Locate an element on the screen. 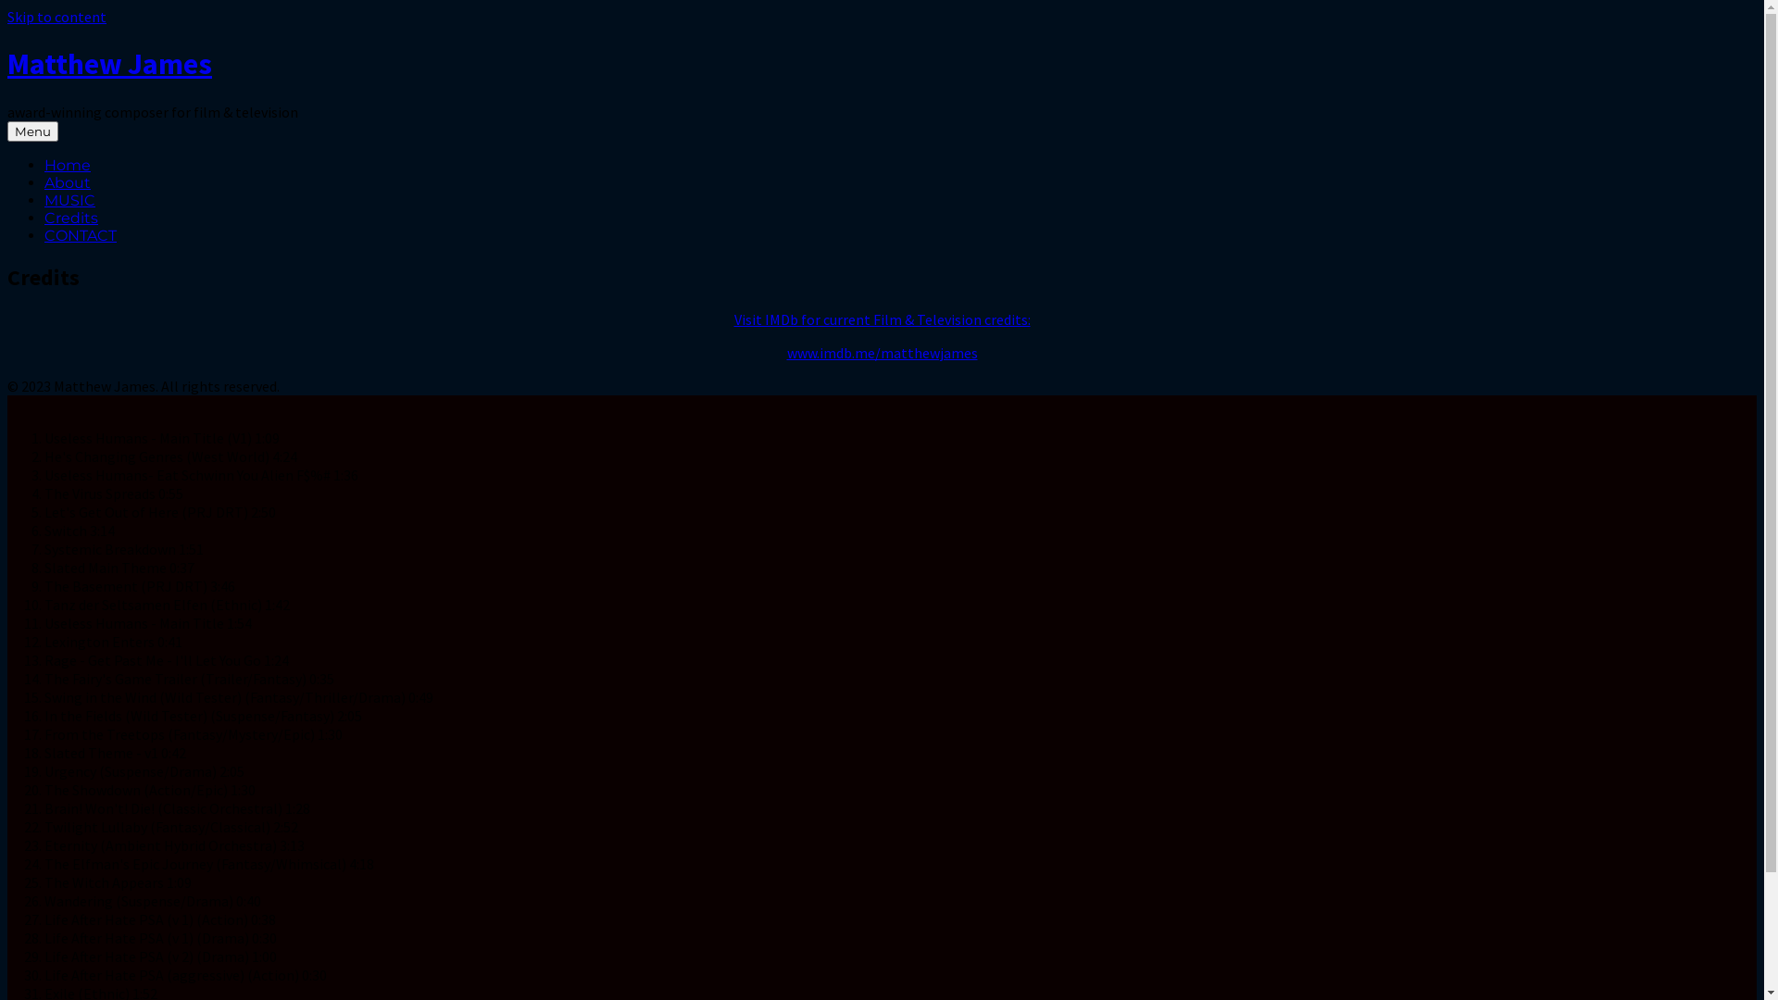 The image size is (1778, 1000). Skip to content is located at coordinates (57, 17).